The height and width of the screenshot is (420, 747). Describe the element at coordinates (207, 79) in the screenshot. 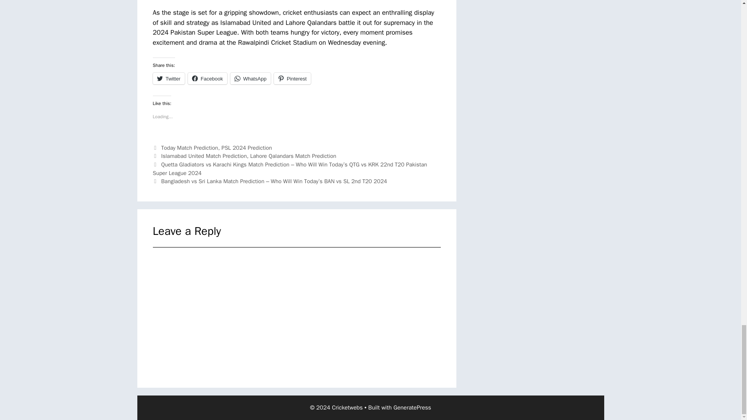

I see `Click to share on Facebook` at that location.